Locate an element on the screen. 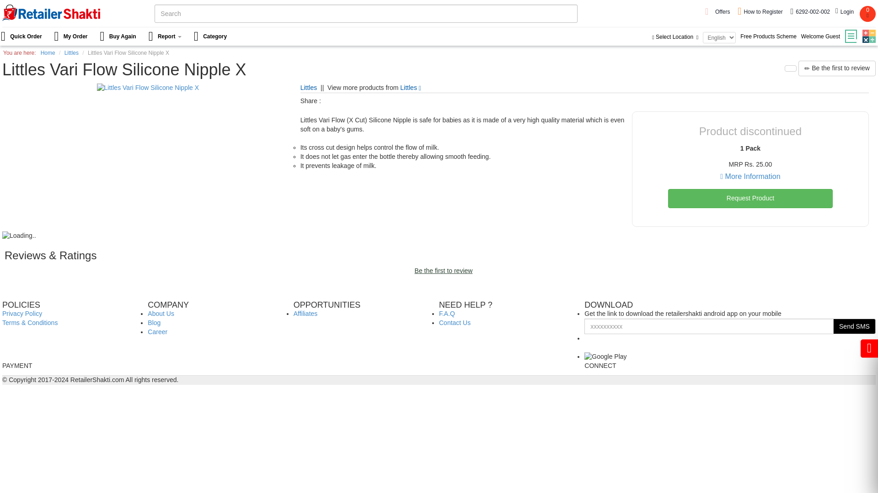 The width and height of the screenshot is (878, 493). Report is located at coordinates (166, 37).